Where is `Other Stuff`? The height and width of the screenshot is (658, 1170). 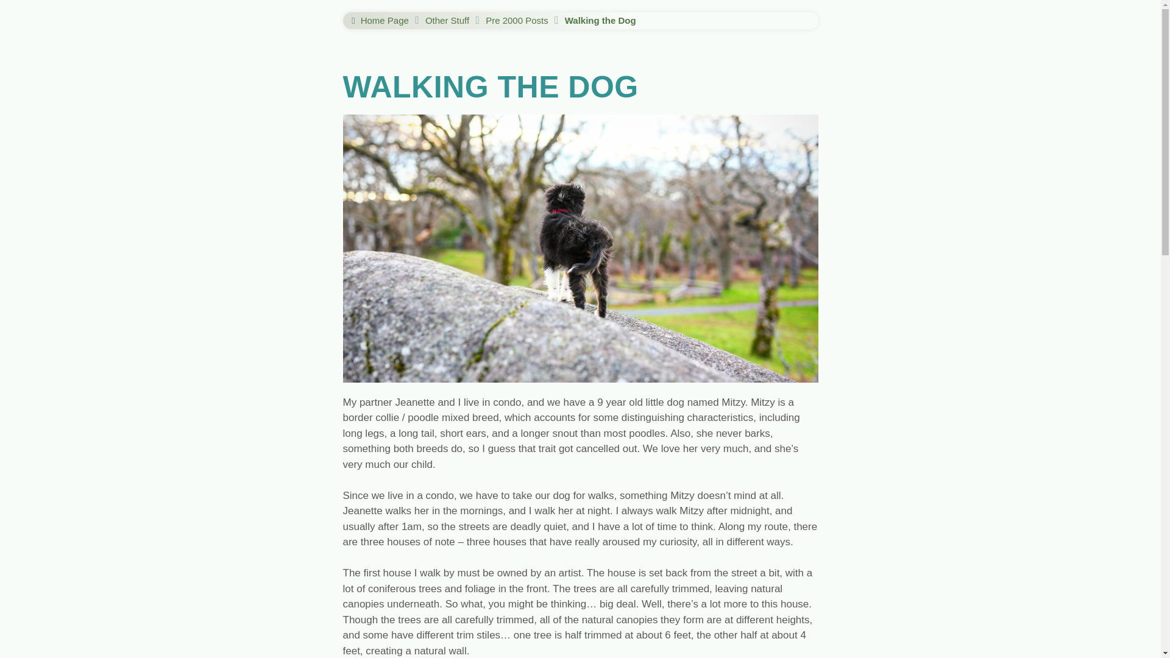 Other Stuff is located at coordinates (447, 21).